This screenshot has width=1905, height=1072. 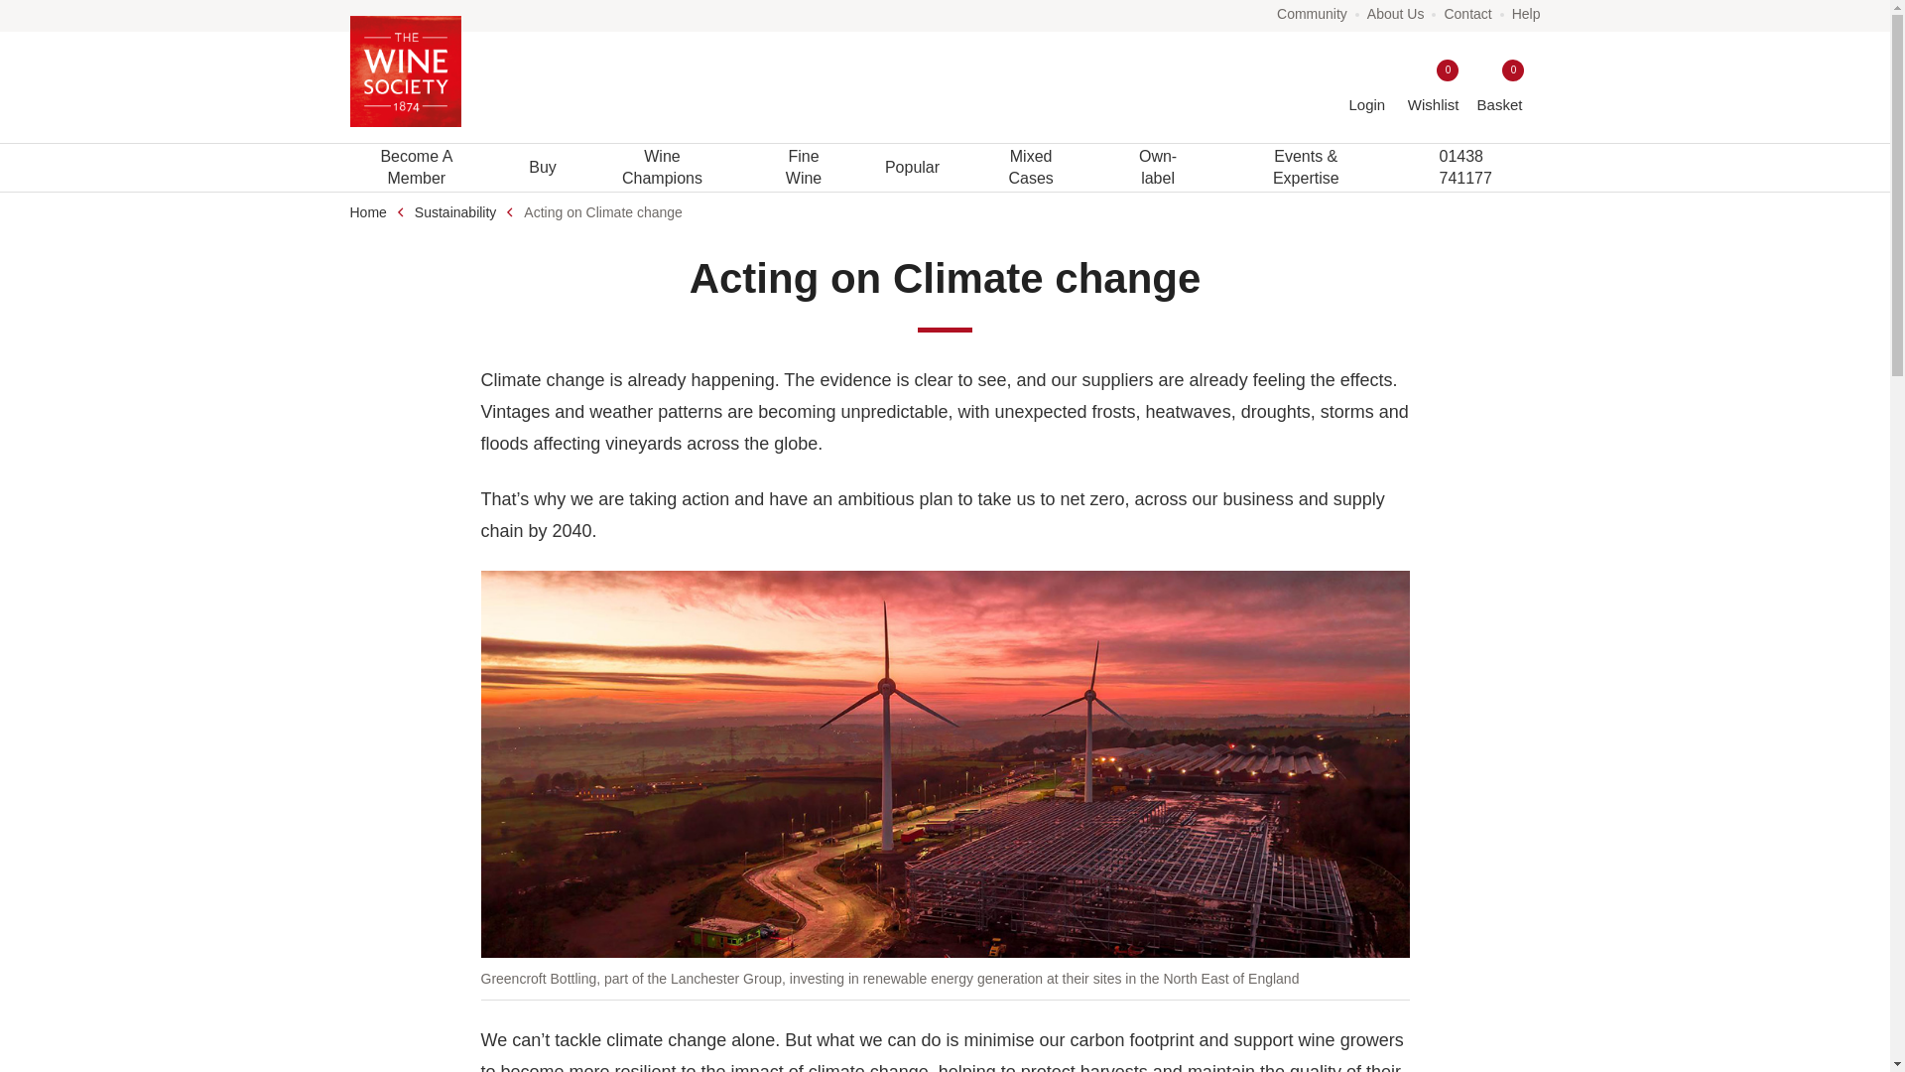 What do you see at coordinates (417, 167) in the screenshot?
I see `Become A Member` at bounding box center [417, 167].